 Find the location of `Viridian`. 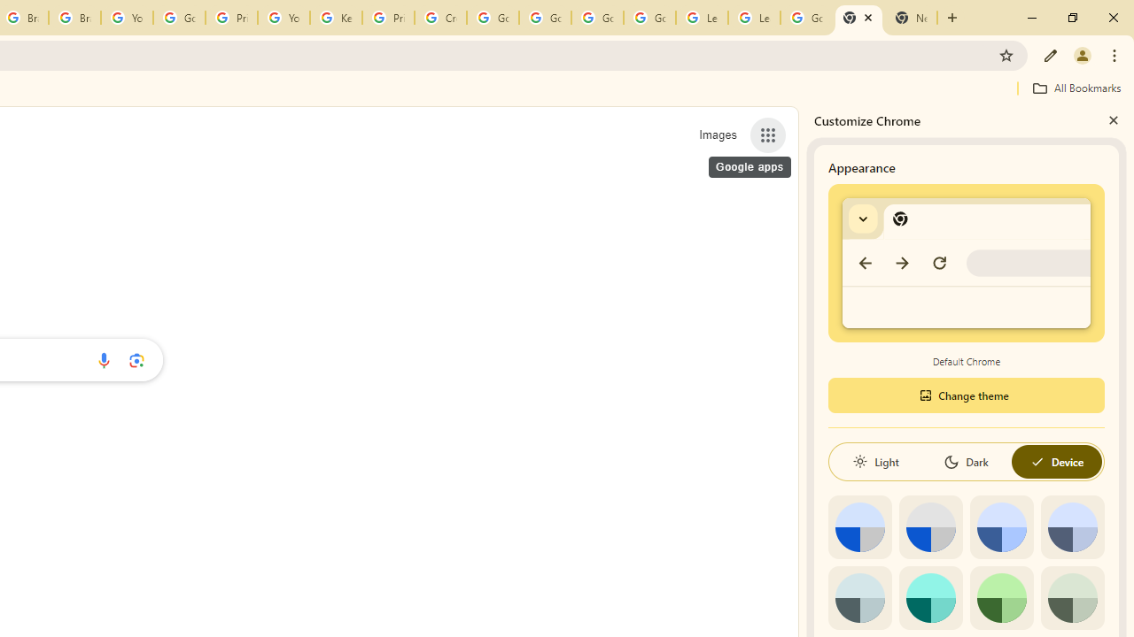

Viridian is located at coordinates (1072, 598).